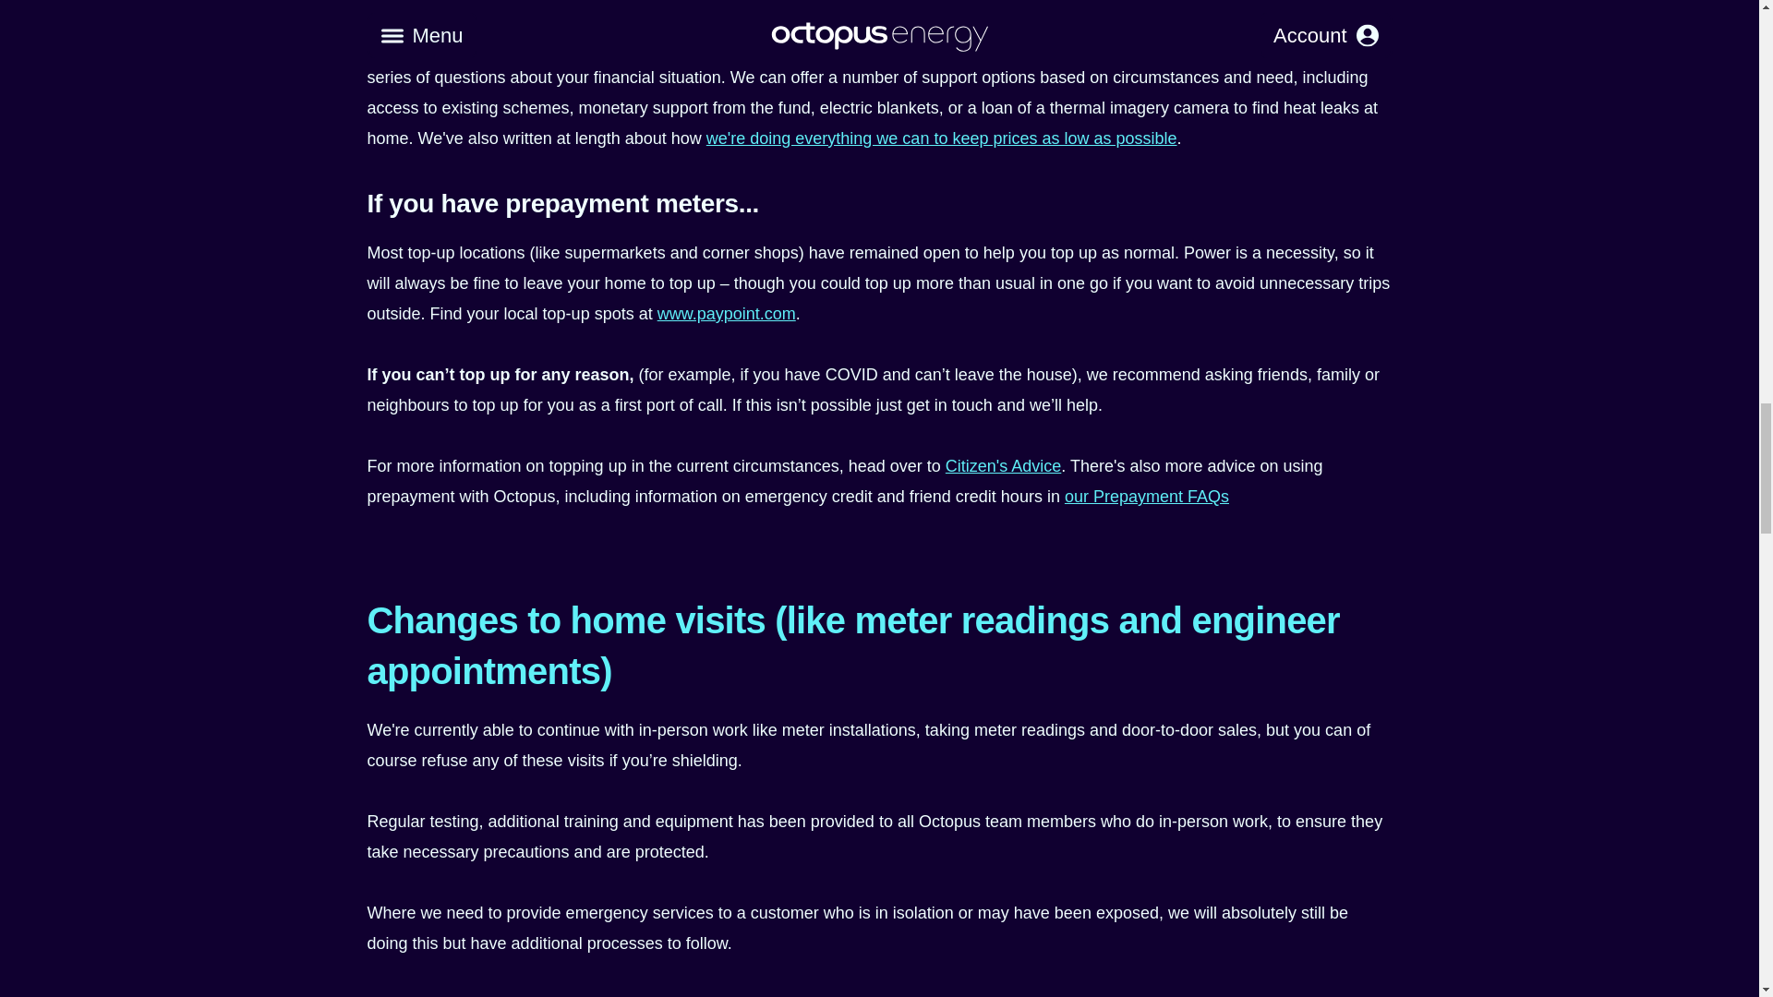 This screenshot has height=997, width=1773. I want to click on Citizen's Advice, so click(1003, 465).